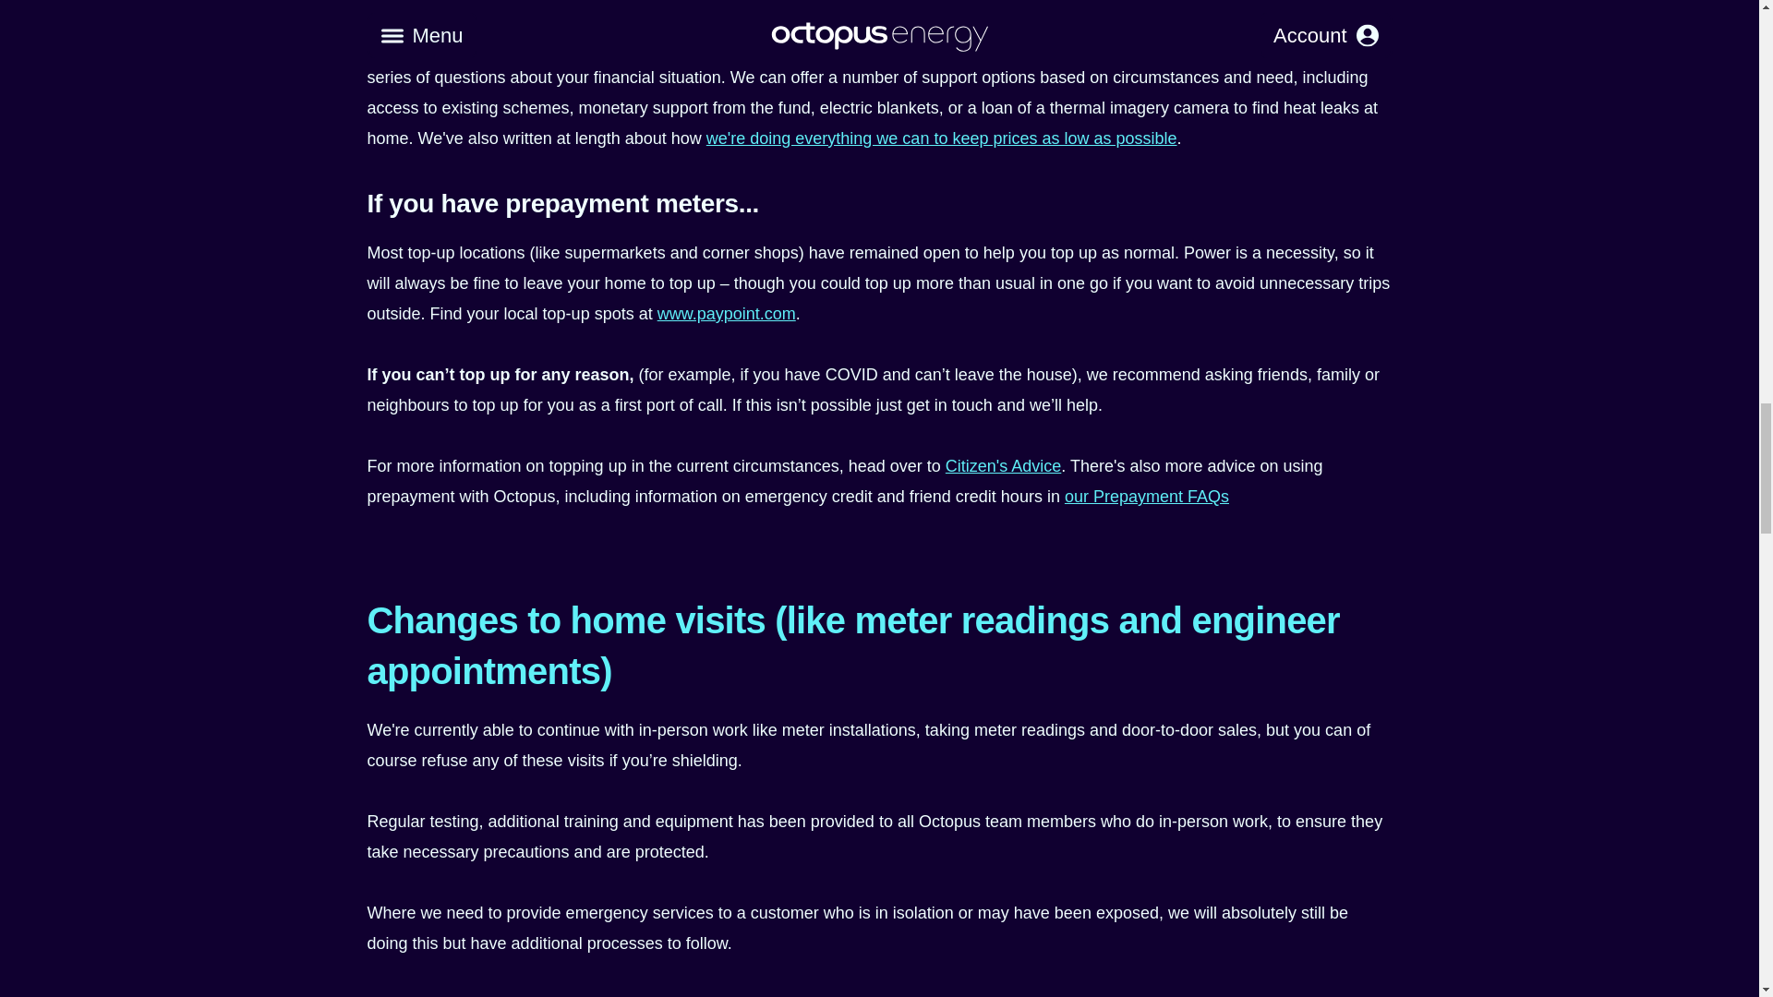 This screenshot has height=997, width=1773. I want to click on Citizen's Advice, so click(1003, 465).